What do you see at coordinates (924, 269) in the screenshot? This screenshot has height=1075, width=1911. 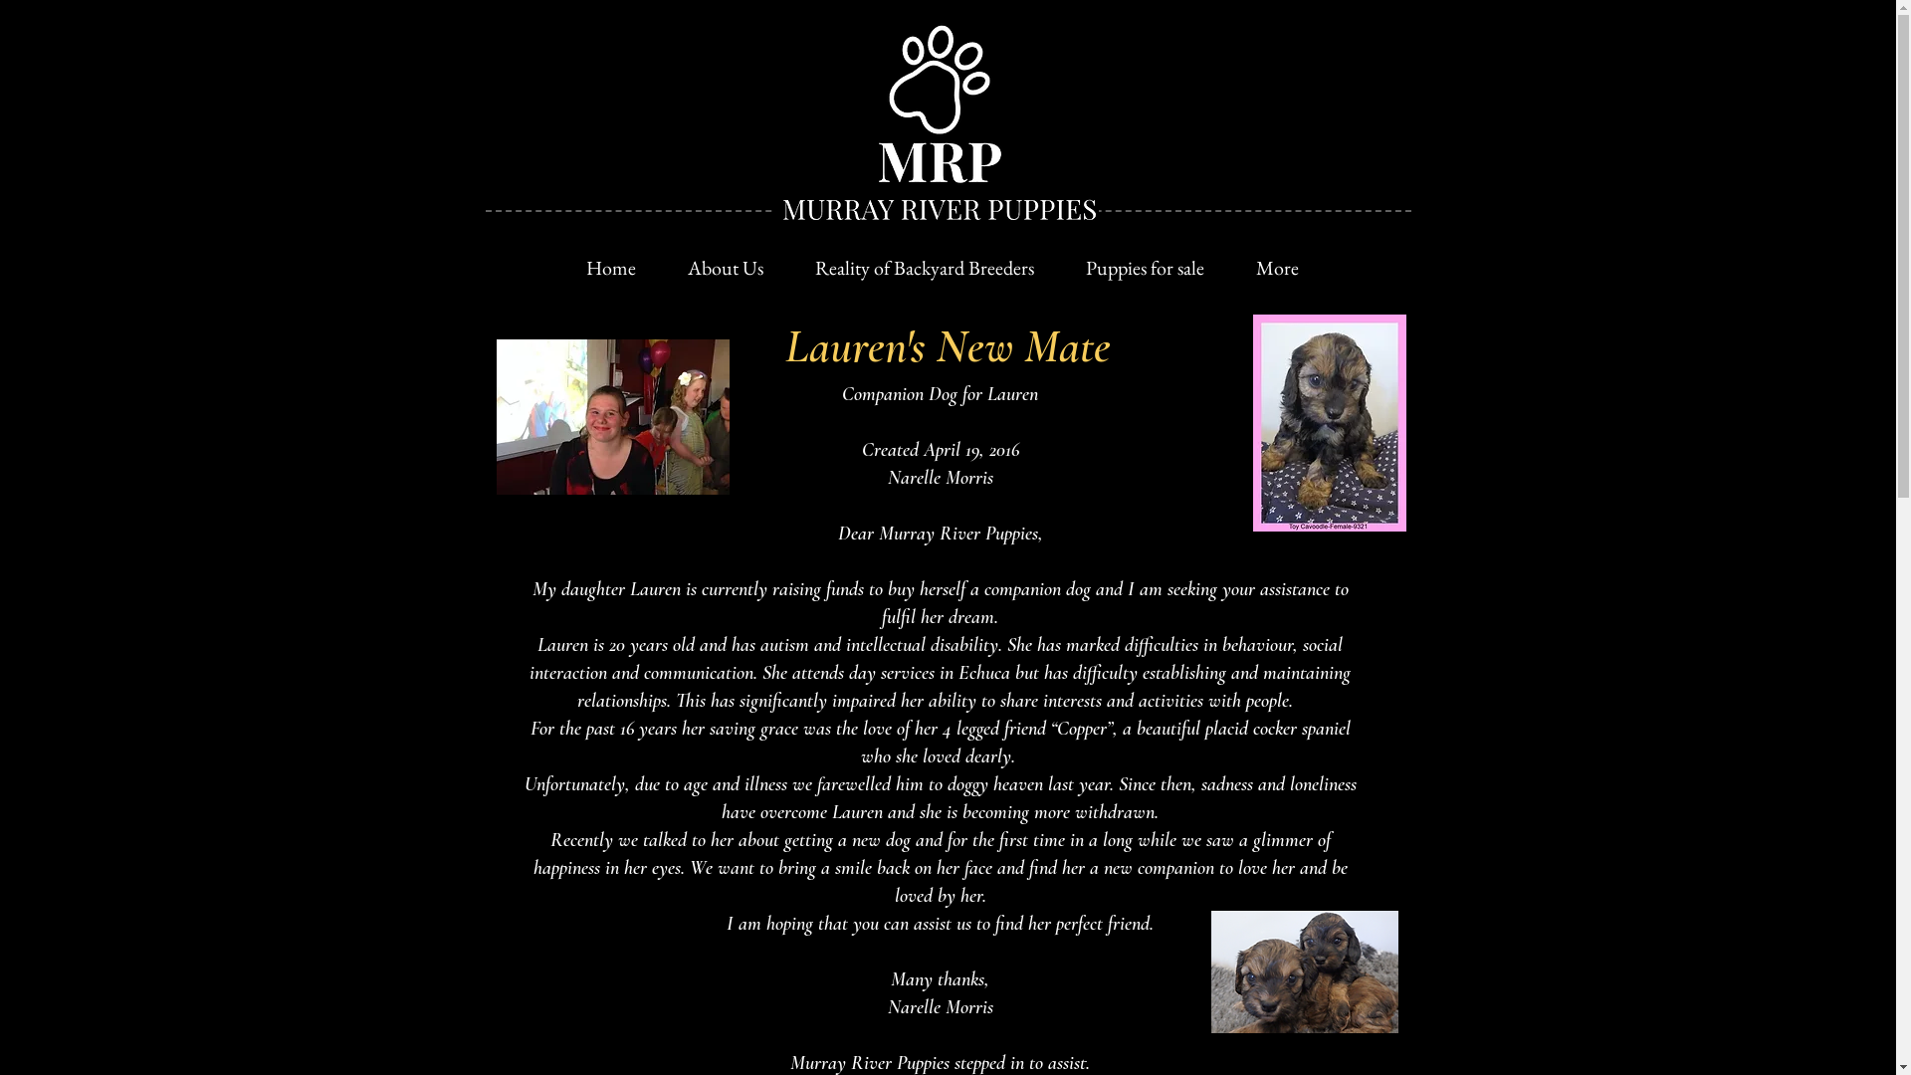 I see `Reality of Backyard Breeders` at bounding box center [924, 269].